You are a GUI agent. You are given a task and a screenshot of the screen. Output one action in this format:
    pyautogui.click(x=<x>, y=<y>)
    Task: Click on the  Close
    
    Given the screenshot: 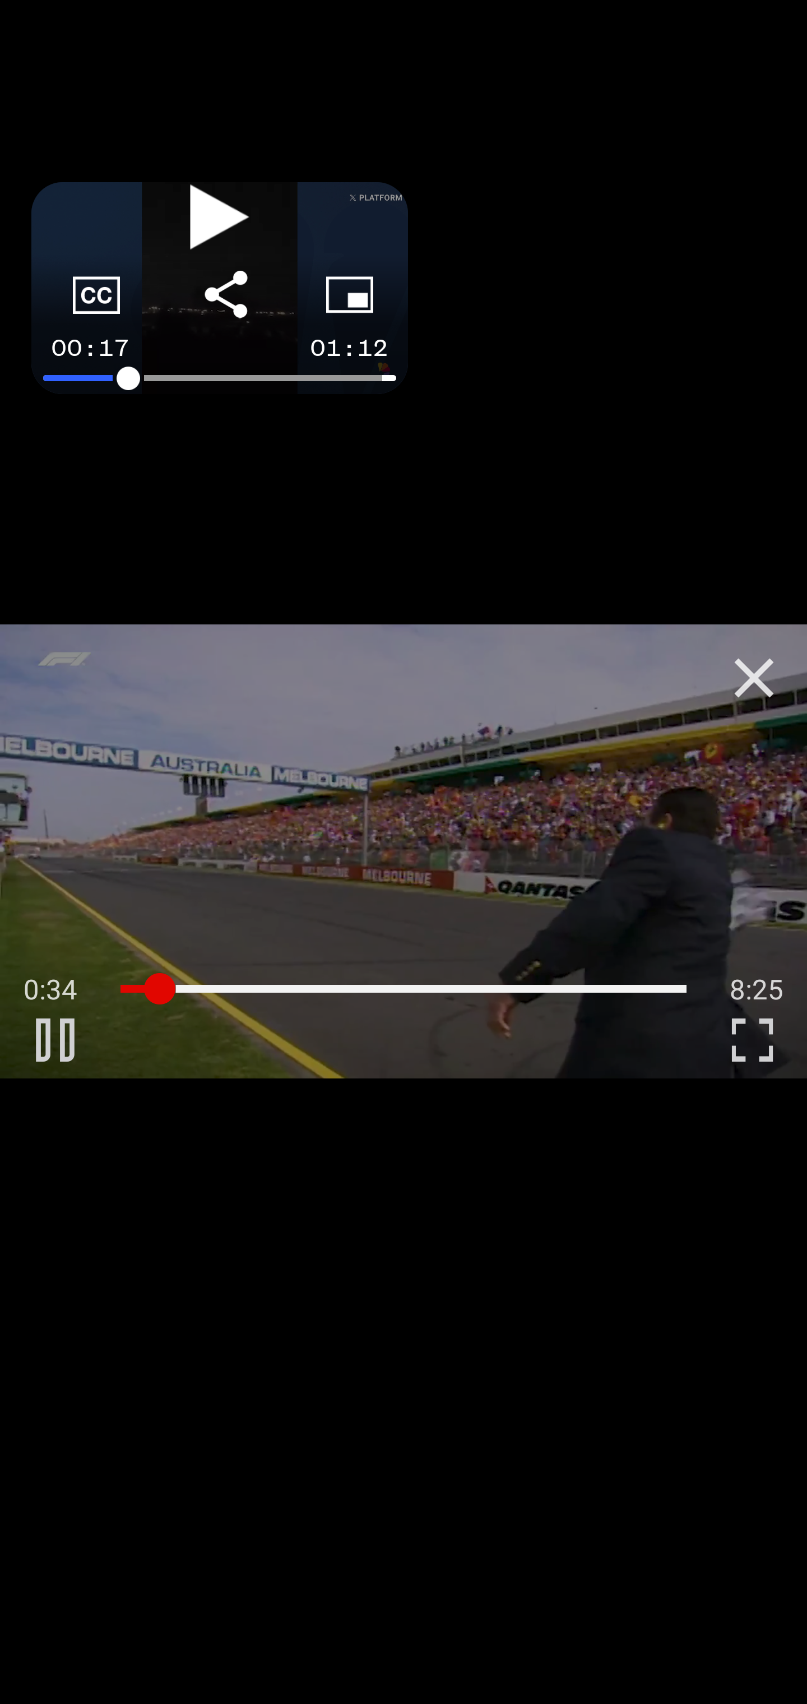 What is the action you would take?
    pyautogui.click(x=754, y=678)
    